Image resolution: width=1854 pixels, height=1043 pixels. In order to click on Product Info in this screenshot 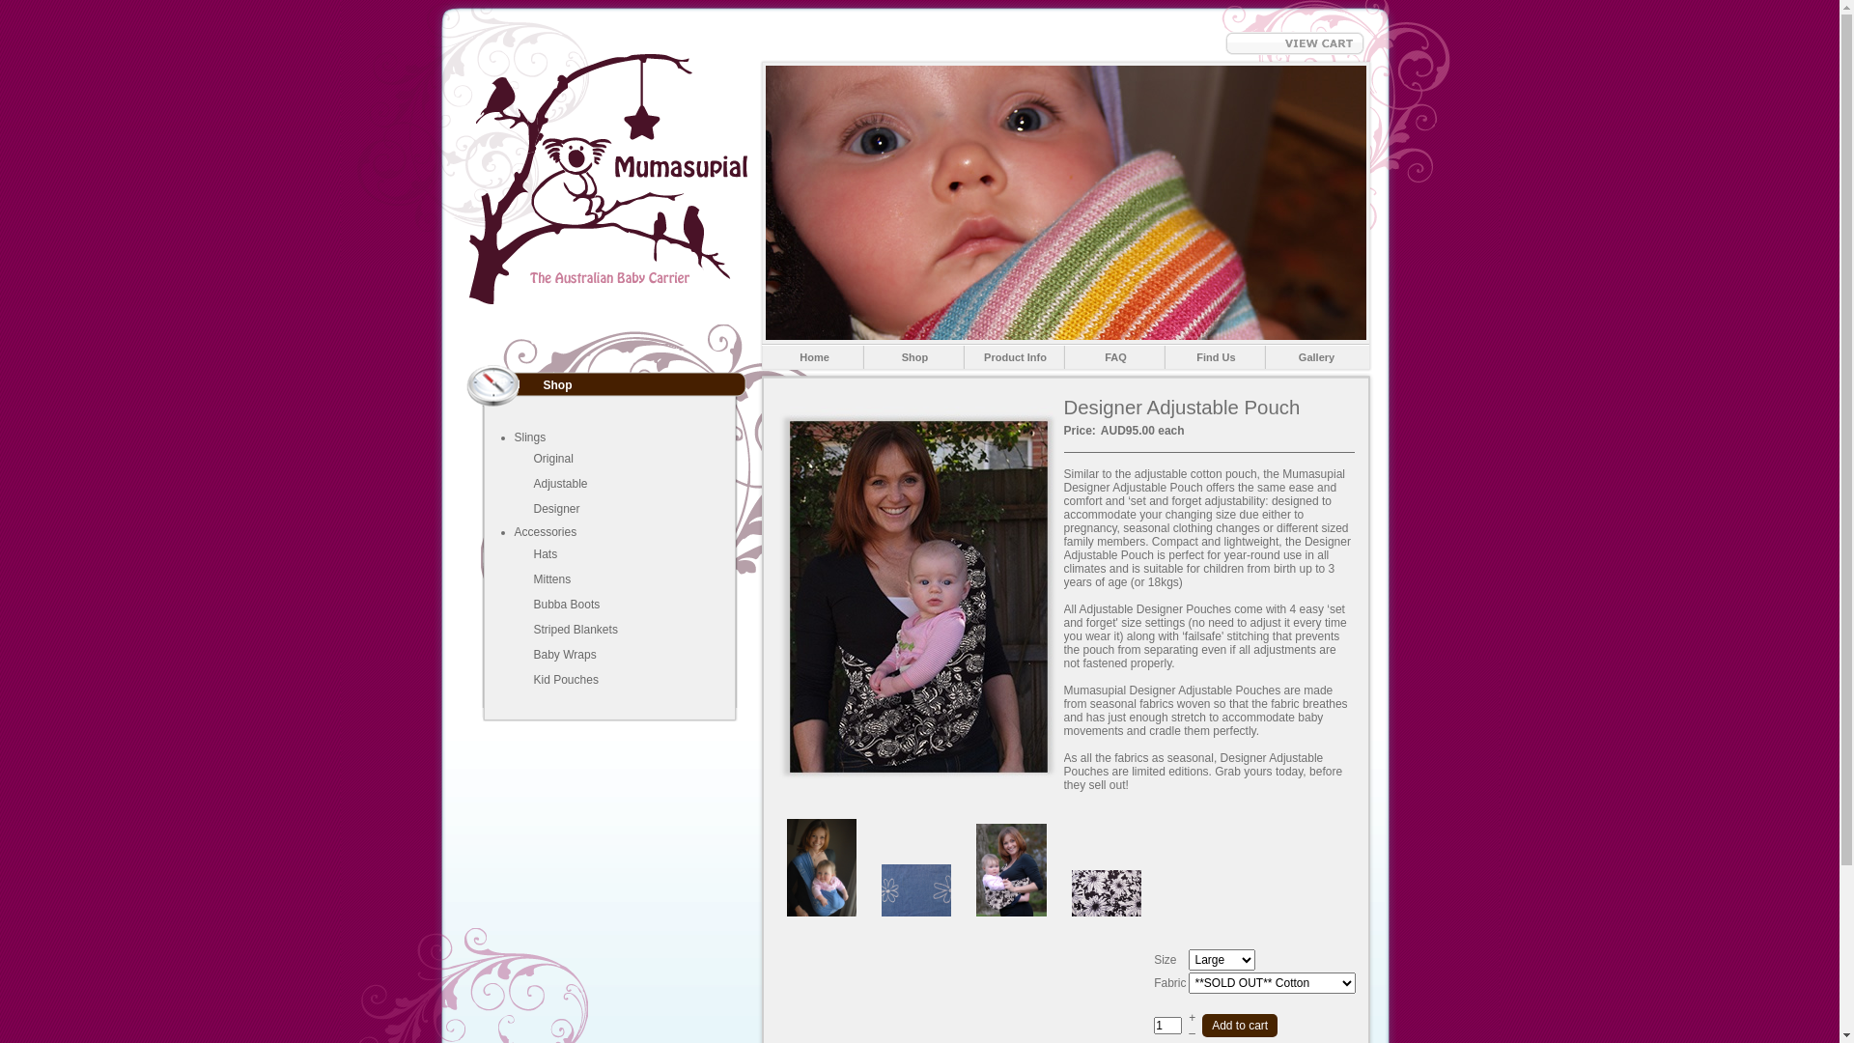, I will do `click(1015, 359)`.